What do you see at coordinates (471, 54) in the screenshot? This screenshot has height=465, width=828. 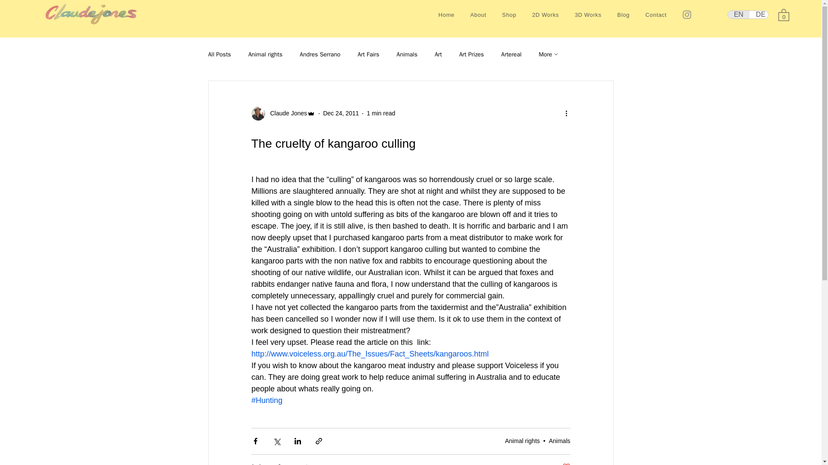 I see `Art Prizes` at bounding box center [471, 54].